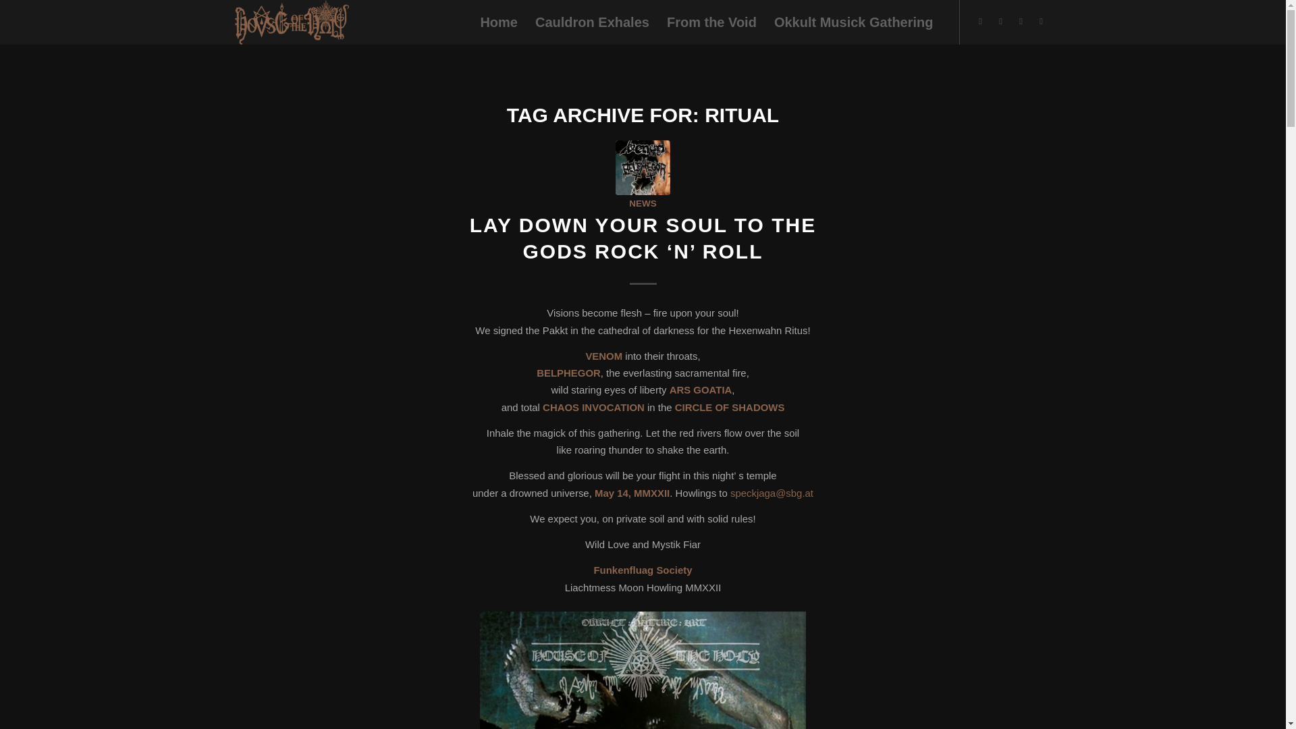 This screenshot has height=729, width=1296. Describe the element at coordinates (1000, 22) in the screenshot. I see `Instagram` at that location.